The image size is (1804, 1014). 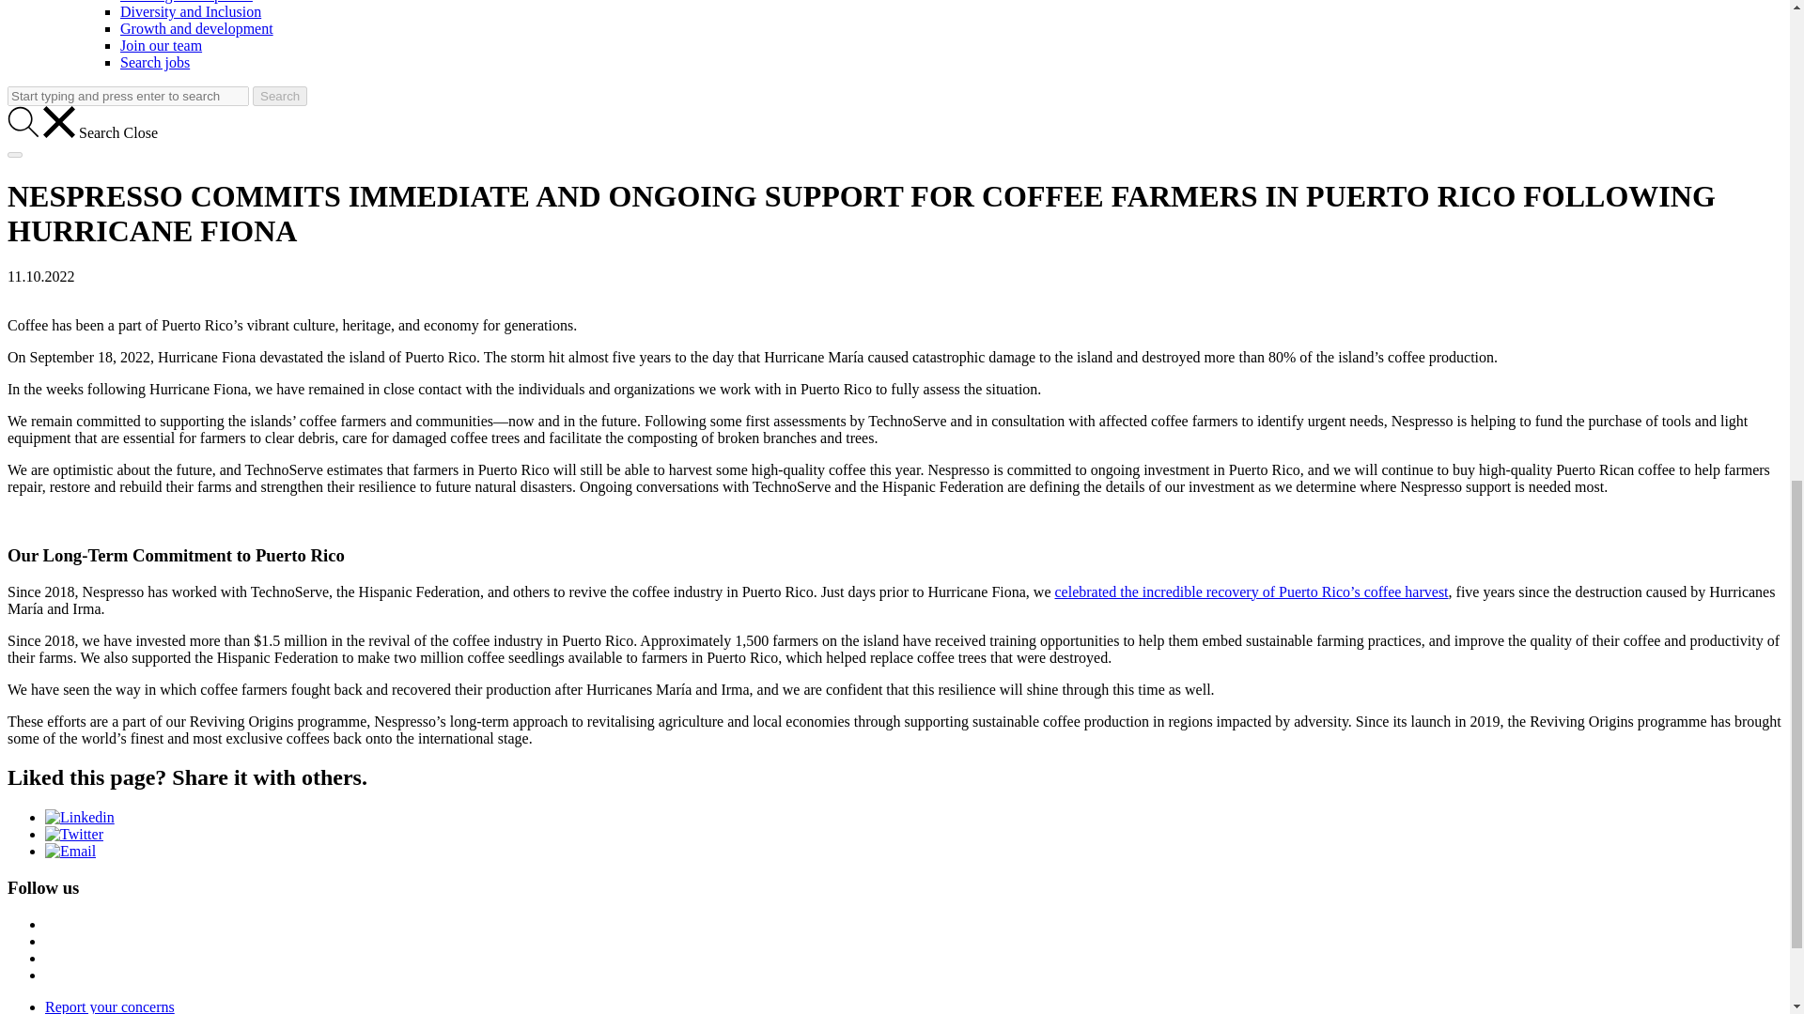 What do you see at coordinates (162, 45) in the screenshot?
I see `Join our team` at bounding box center [162, 45].